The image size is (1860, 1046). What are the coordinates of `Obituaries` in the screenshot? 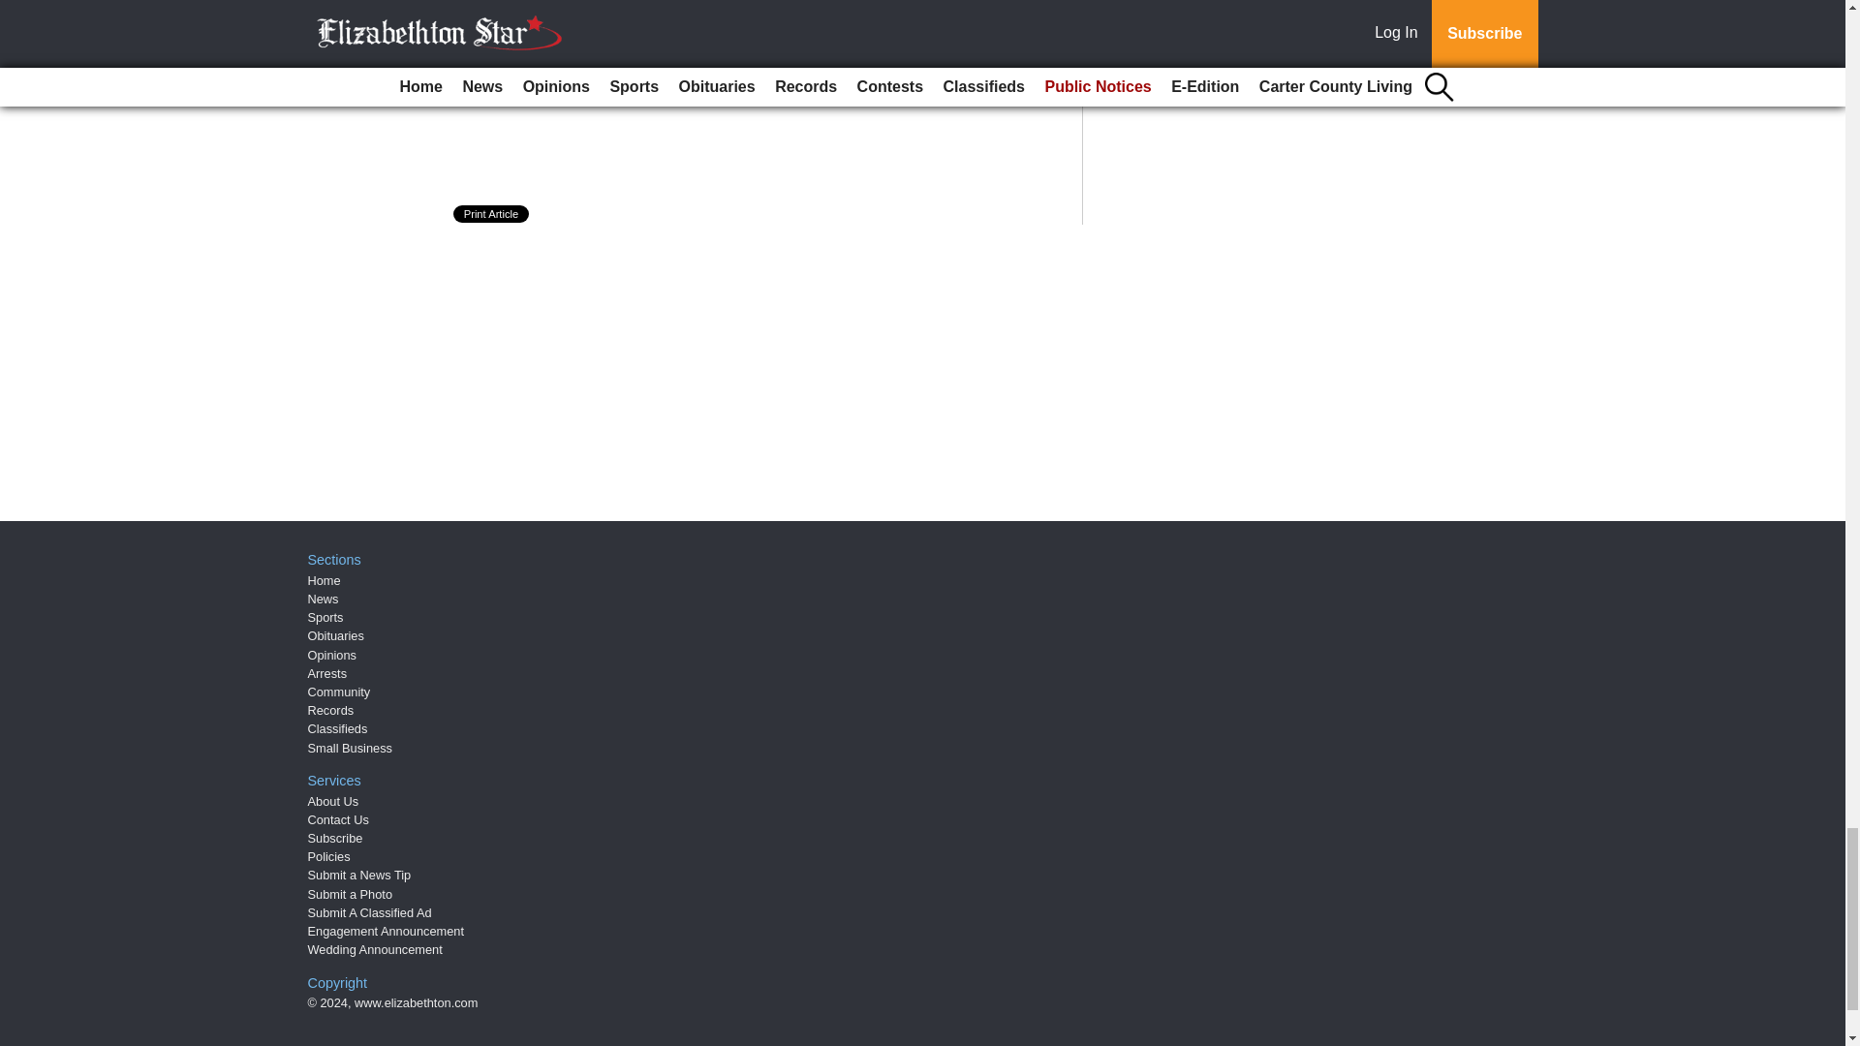 It's located at (336, 635).